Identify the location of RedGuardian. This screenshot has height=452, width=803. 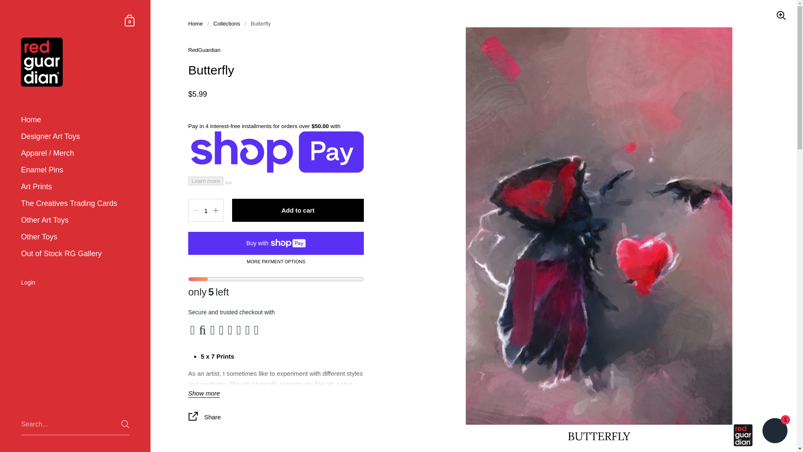
(204, 50).